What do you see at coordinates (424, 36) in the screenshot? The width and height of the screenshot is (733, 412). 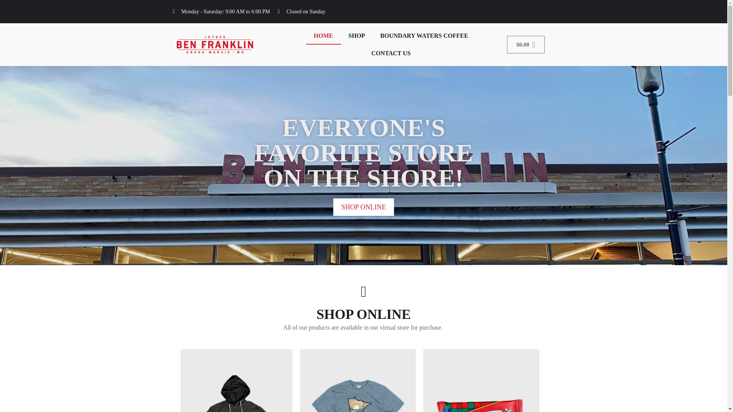 I see `BOUNDARY WATERS COFFEE` at bounding box center [424, 36].